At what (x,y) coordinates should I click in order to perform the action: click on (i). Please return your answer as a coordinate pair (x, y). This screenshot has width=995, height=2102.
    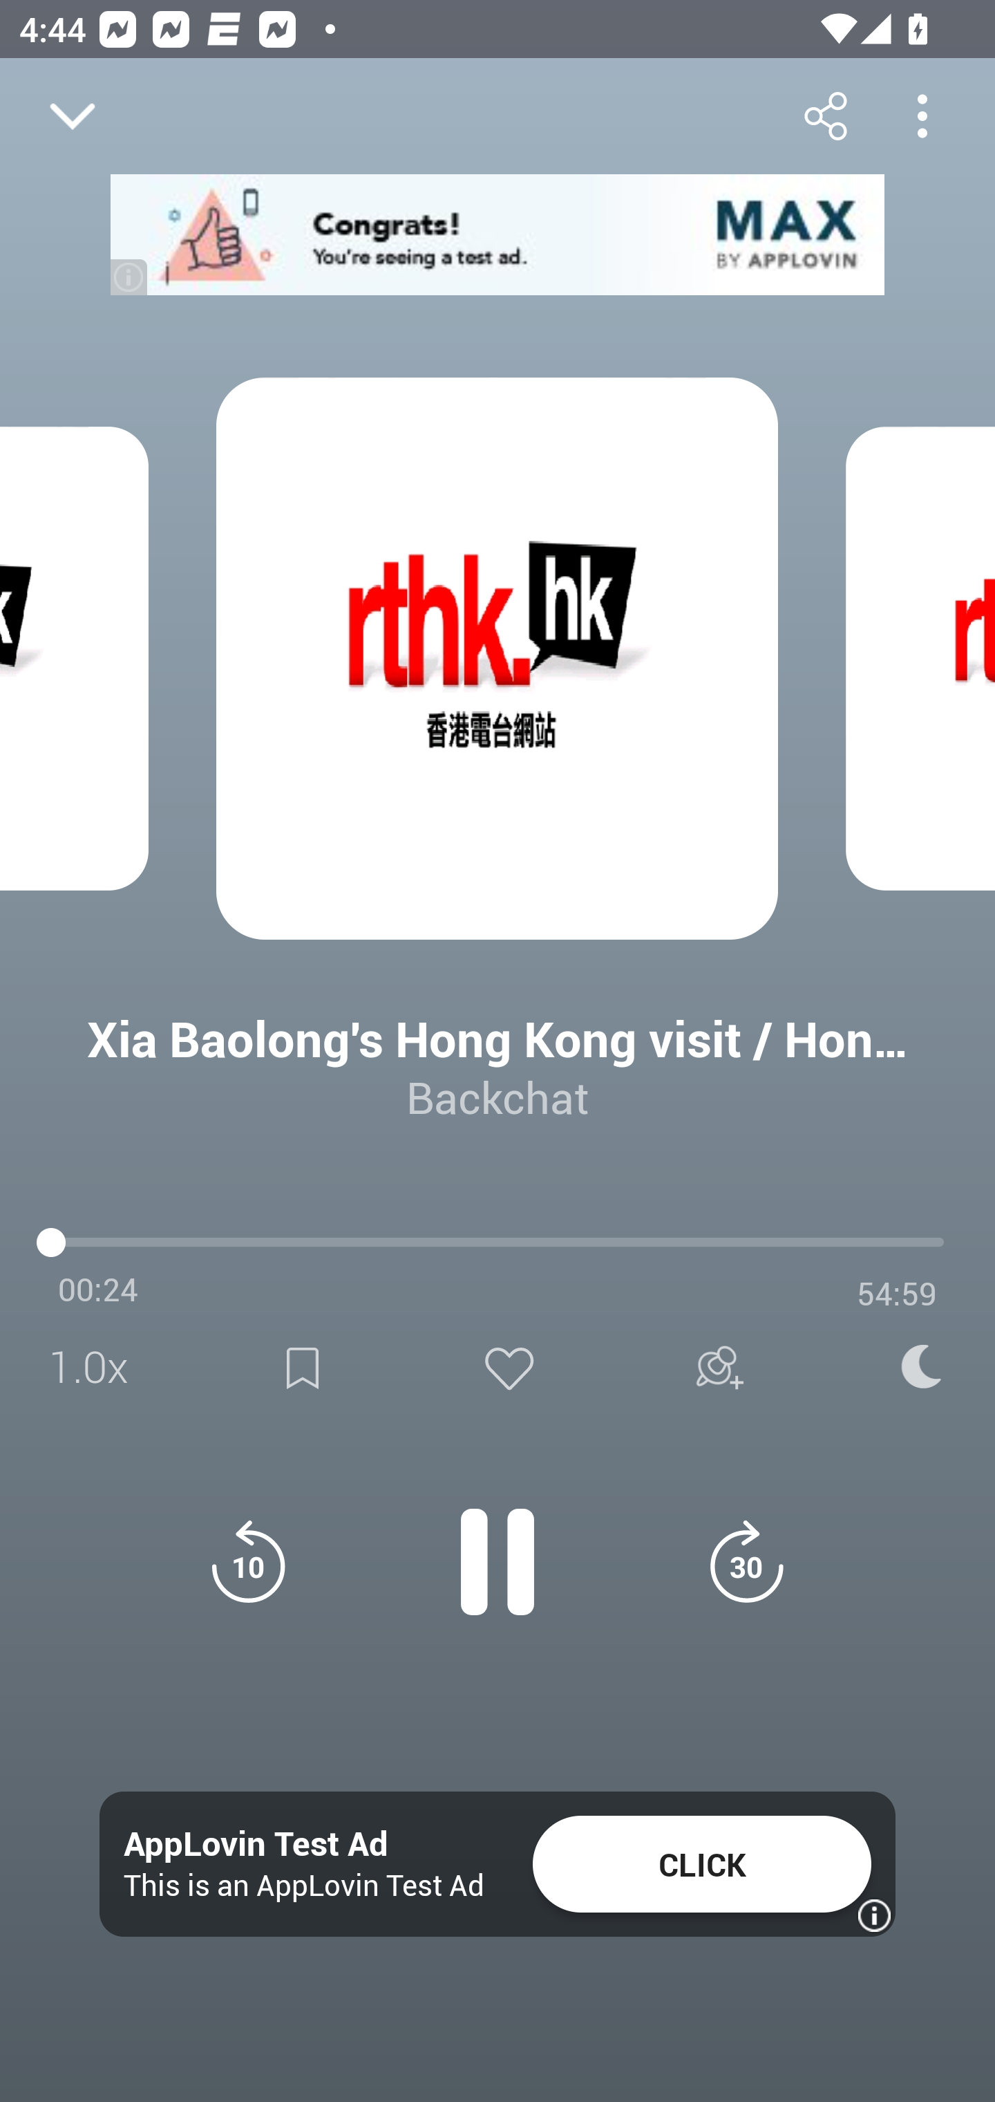
    Looking at the image, I should click on (130, 276).